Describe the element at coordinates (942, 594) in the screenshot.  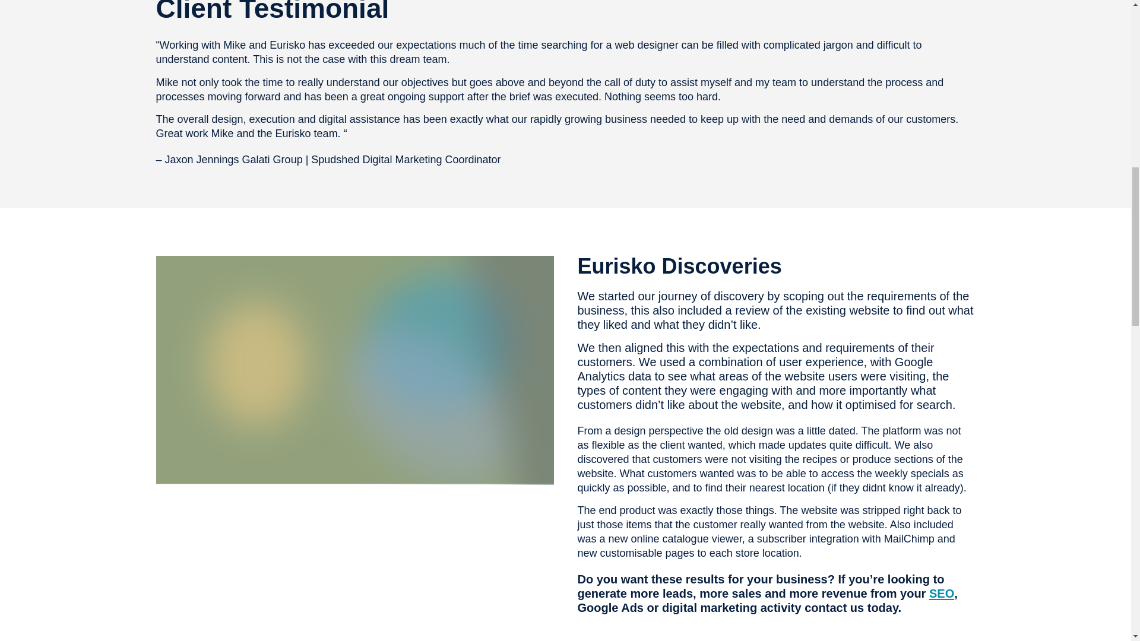
I see `SEO` at that location.